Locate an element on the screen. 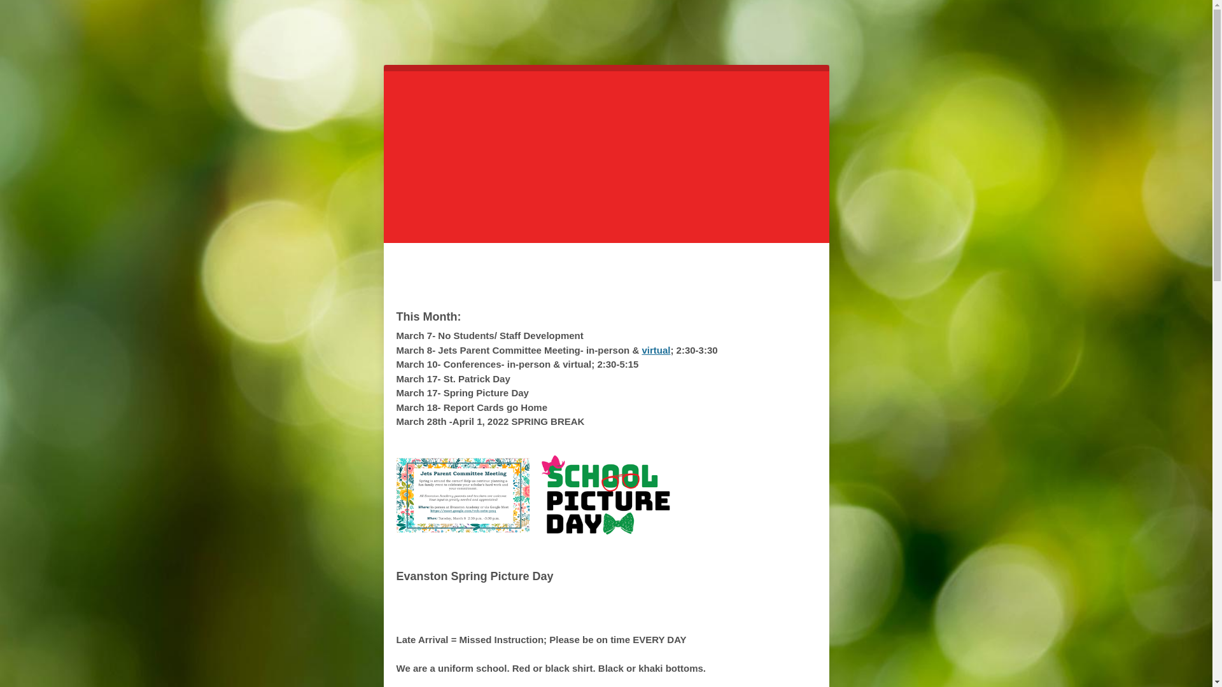 This screenshot has height=687, width=1222. 7:20-7:50 is located at coordinates (648, 285).